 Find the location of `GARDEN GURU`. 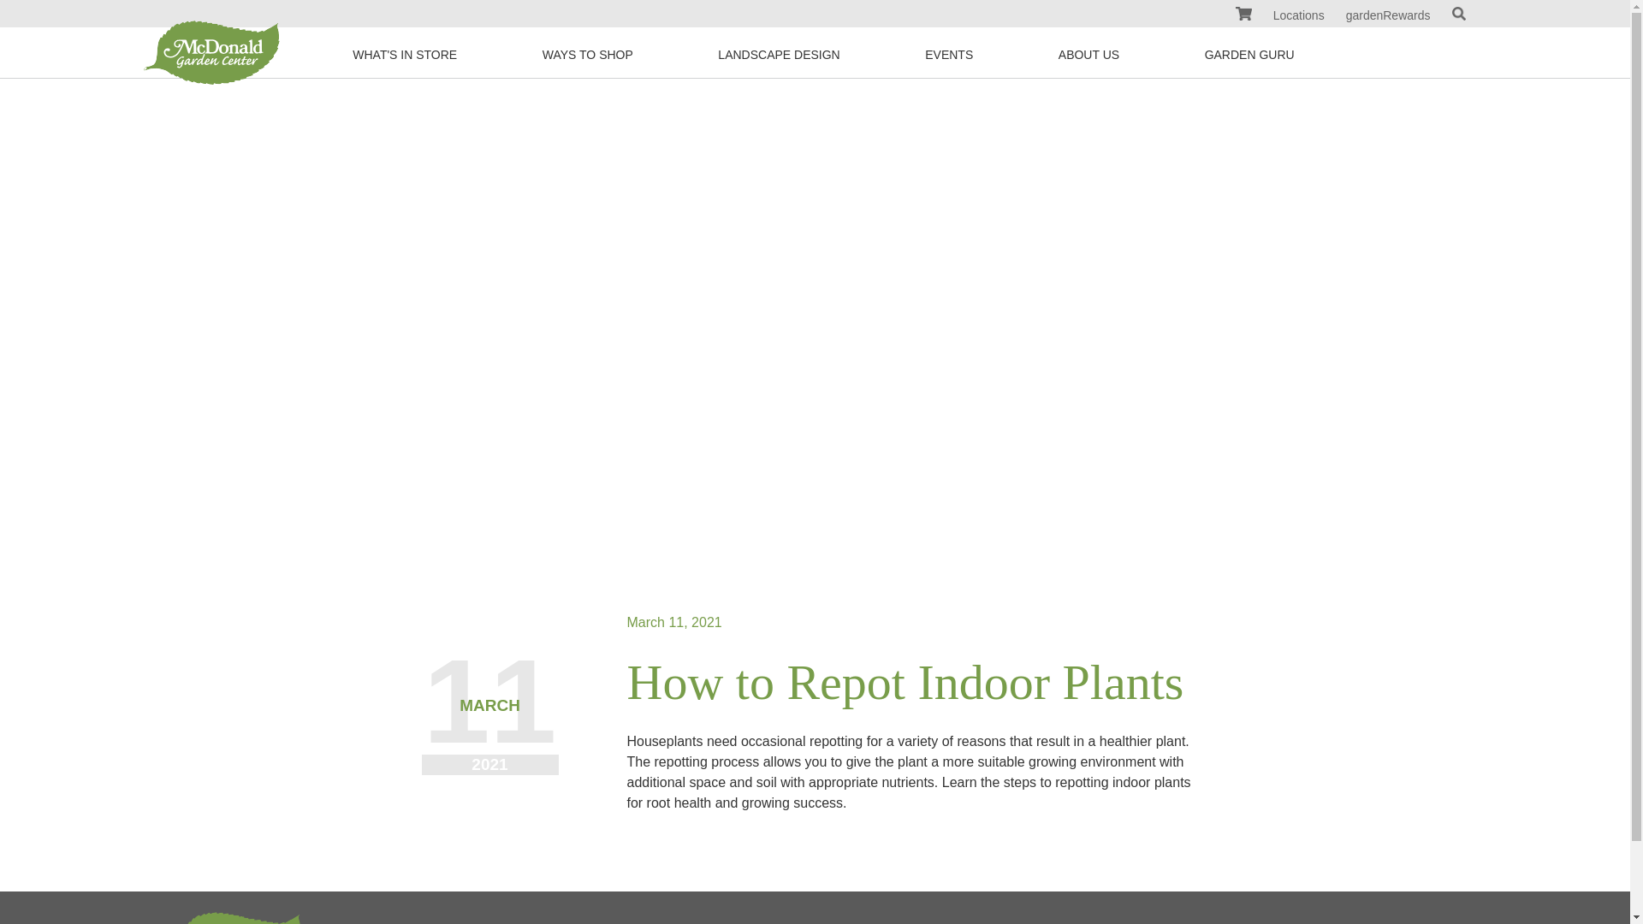

GARDEN GURU is located at coordinates (587, 54).